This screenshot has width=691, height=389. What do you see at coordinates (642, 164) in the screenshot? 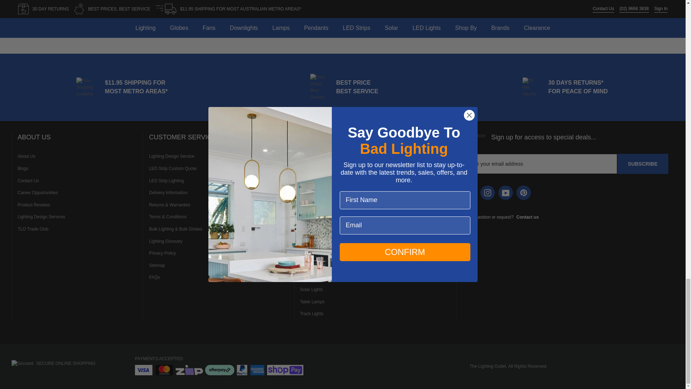
I see `Subscribe` at bounding box center [642, 164].